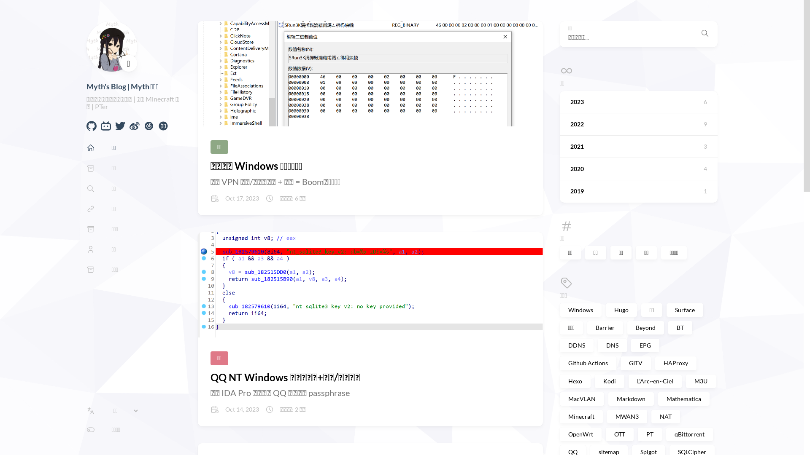  I want to click on Minecraft, so click(581, 417).